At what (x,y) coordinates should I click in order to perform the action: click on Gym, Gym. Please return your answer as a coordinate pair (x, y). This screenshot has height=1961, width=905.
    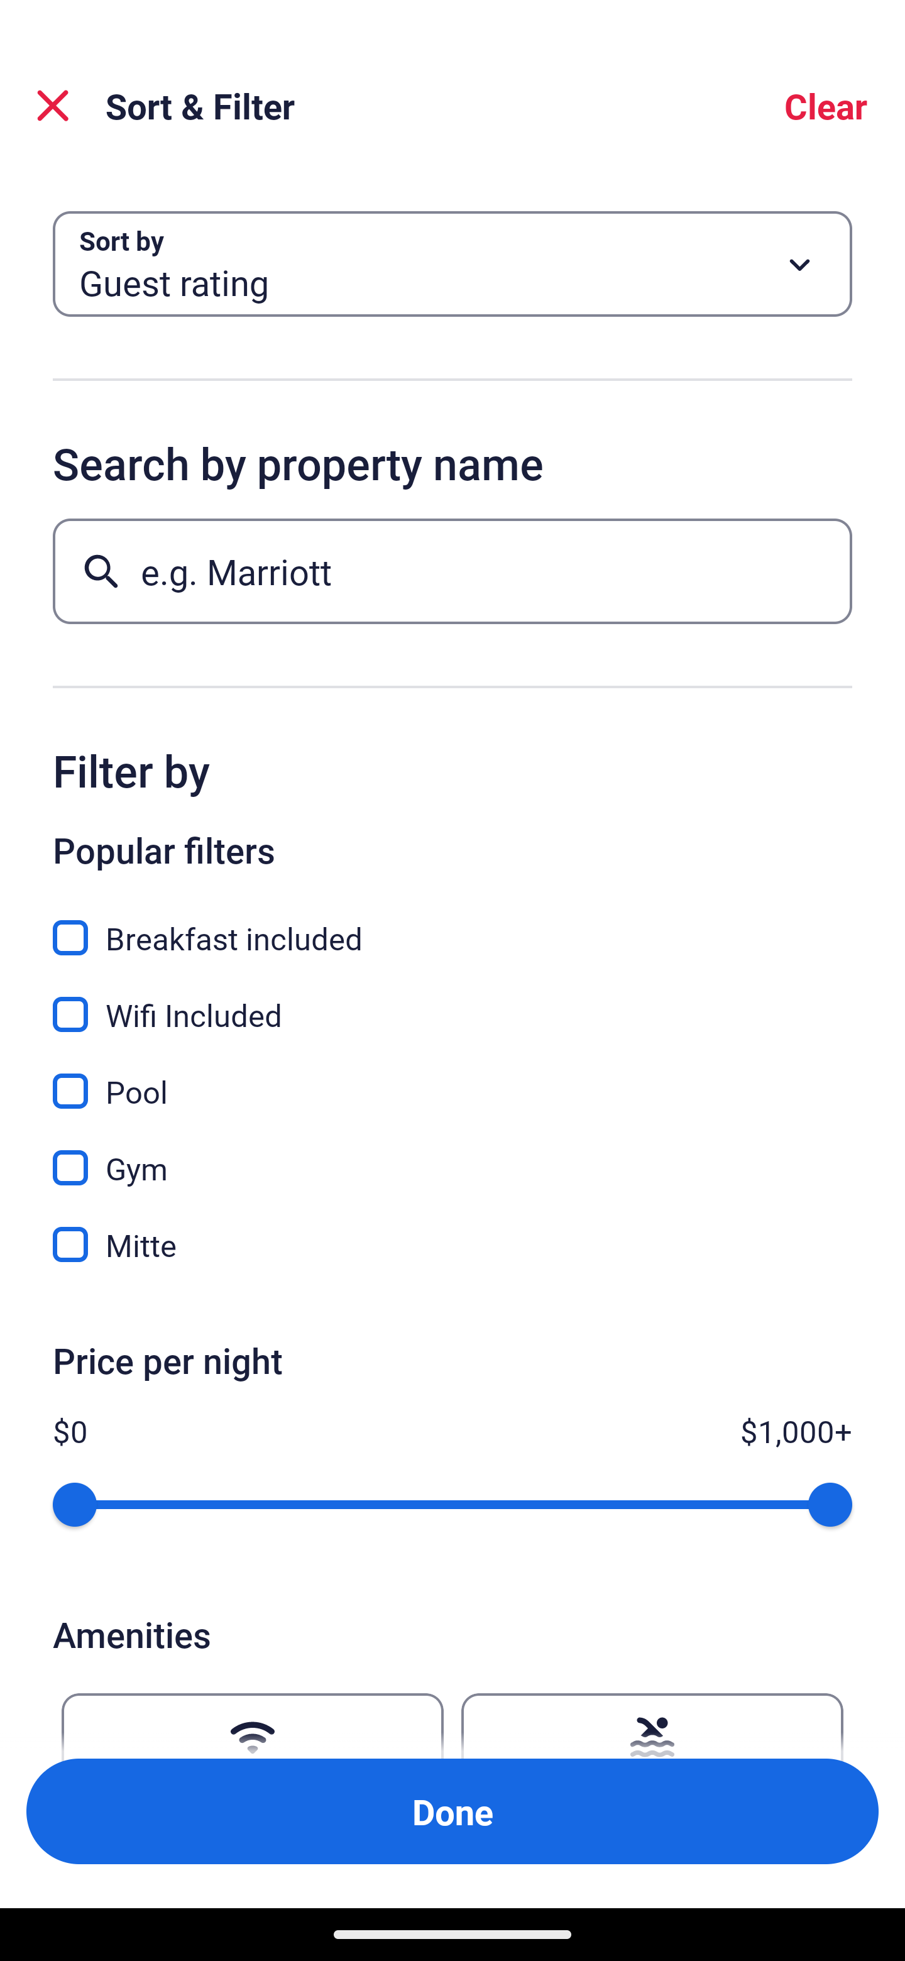
    Looking at the image, I should click on (452, 1154).